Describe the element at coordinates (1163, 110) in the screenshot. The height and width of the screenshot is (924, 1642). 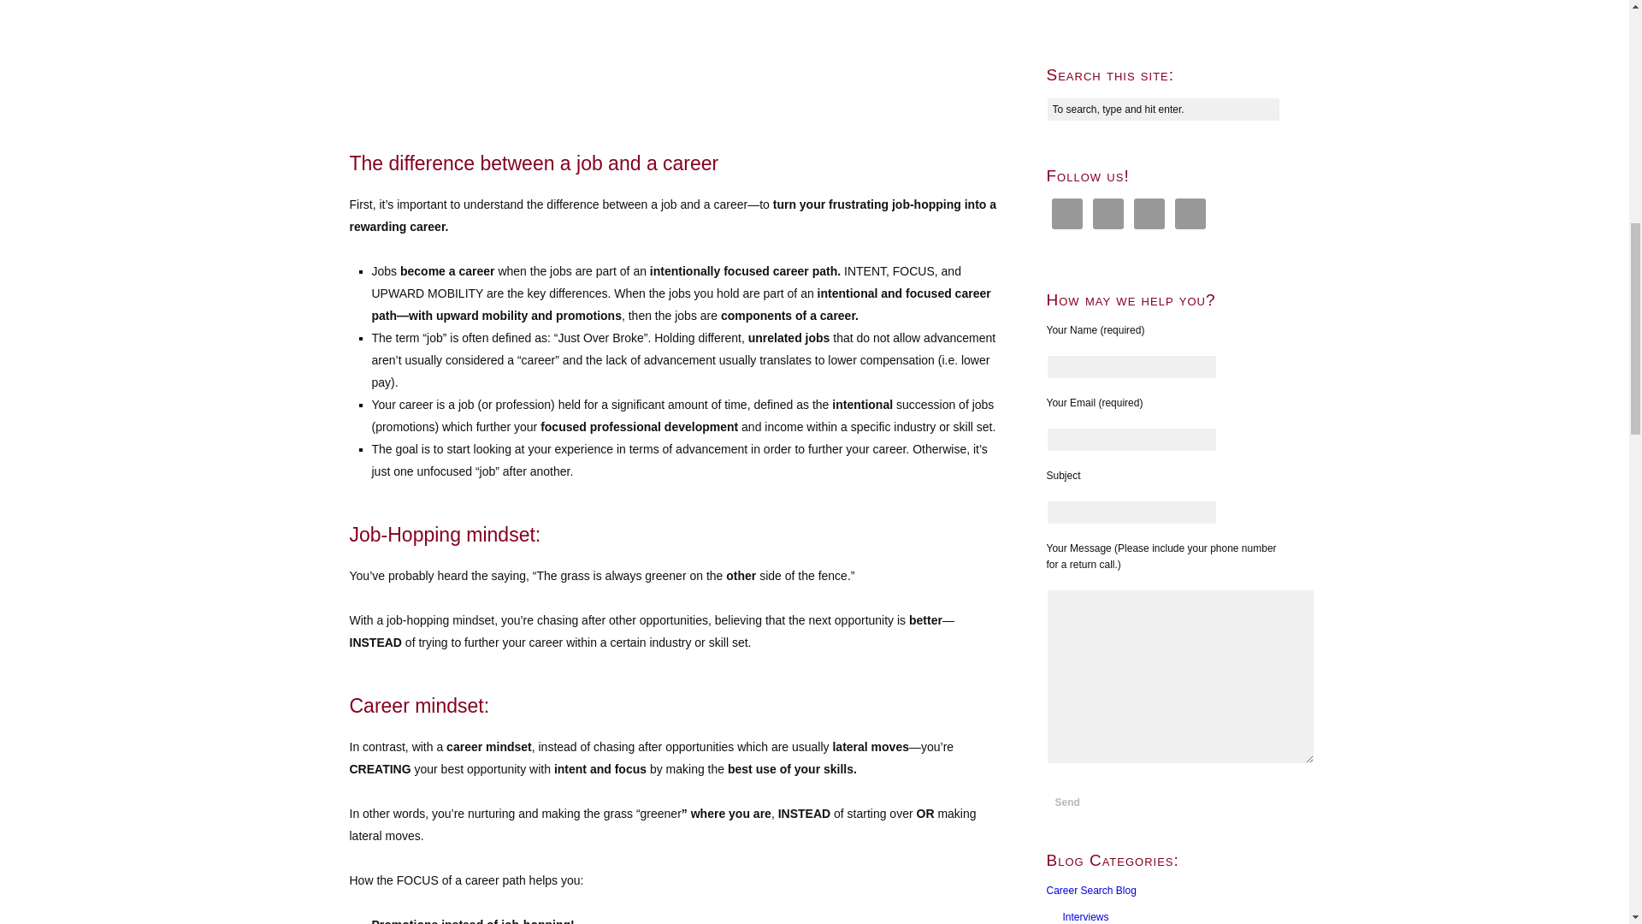
I see `To search, type and hit enter.` at that location.